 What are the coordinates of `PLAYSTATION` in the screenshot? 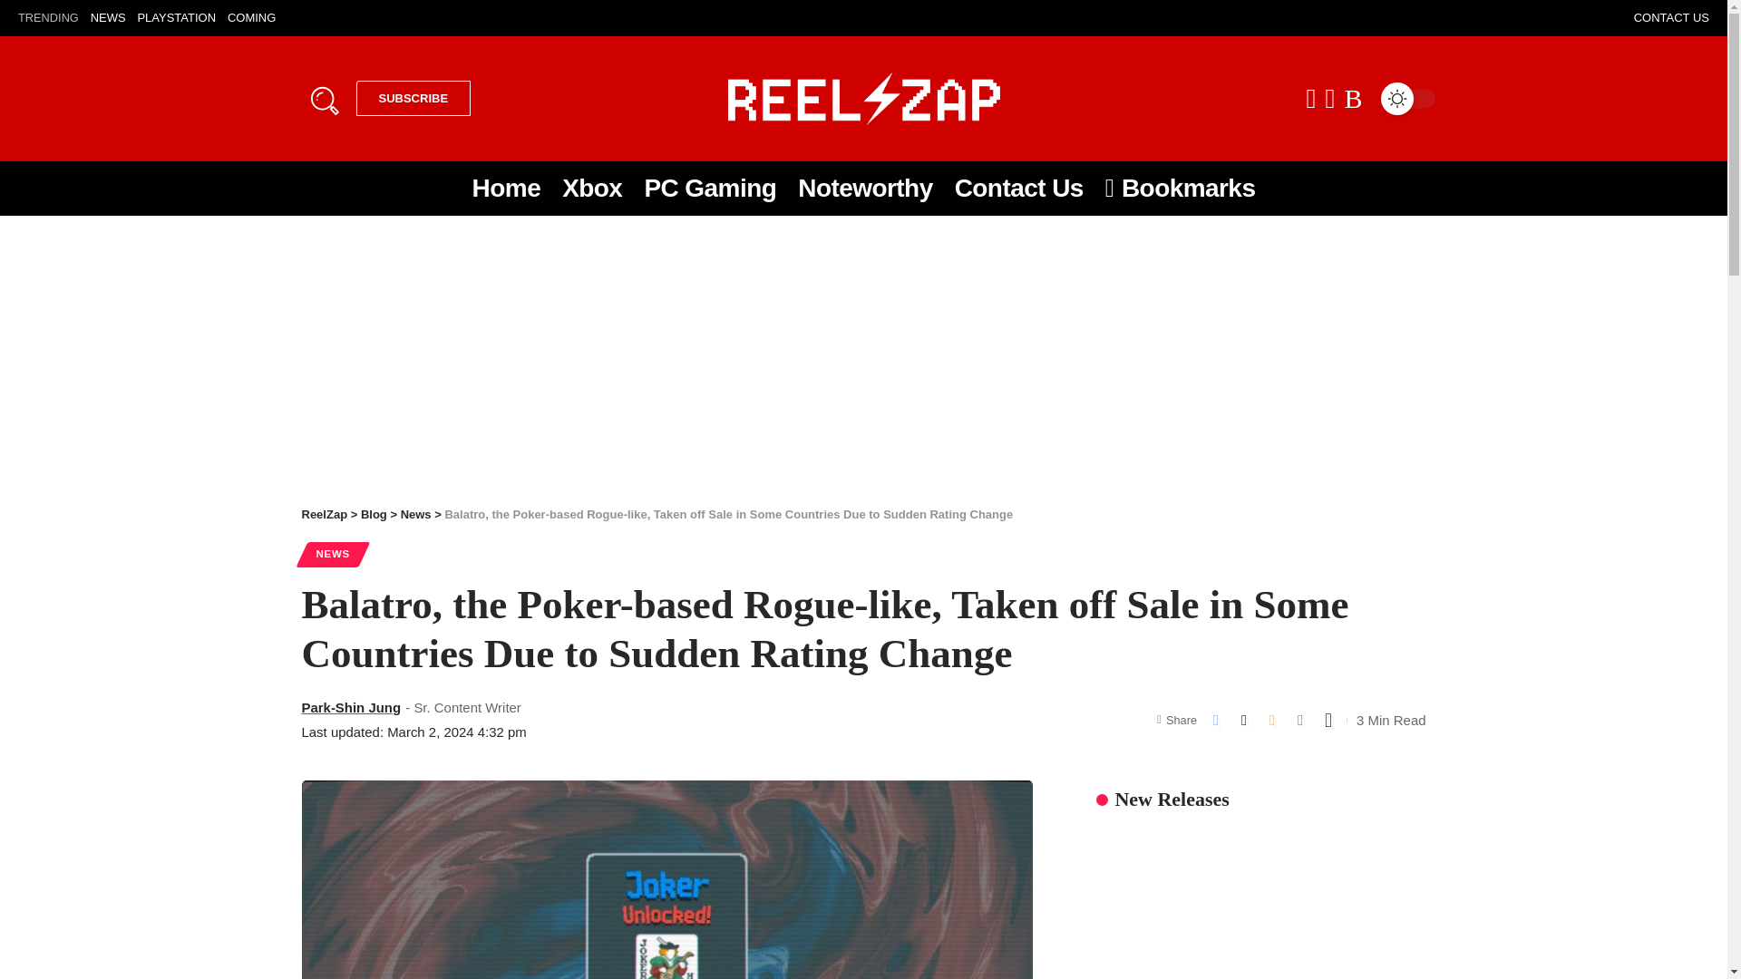 It's located at (176, 18).